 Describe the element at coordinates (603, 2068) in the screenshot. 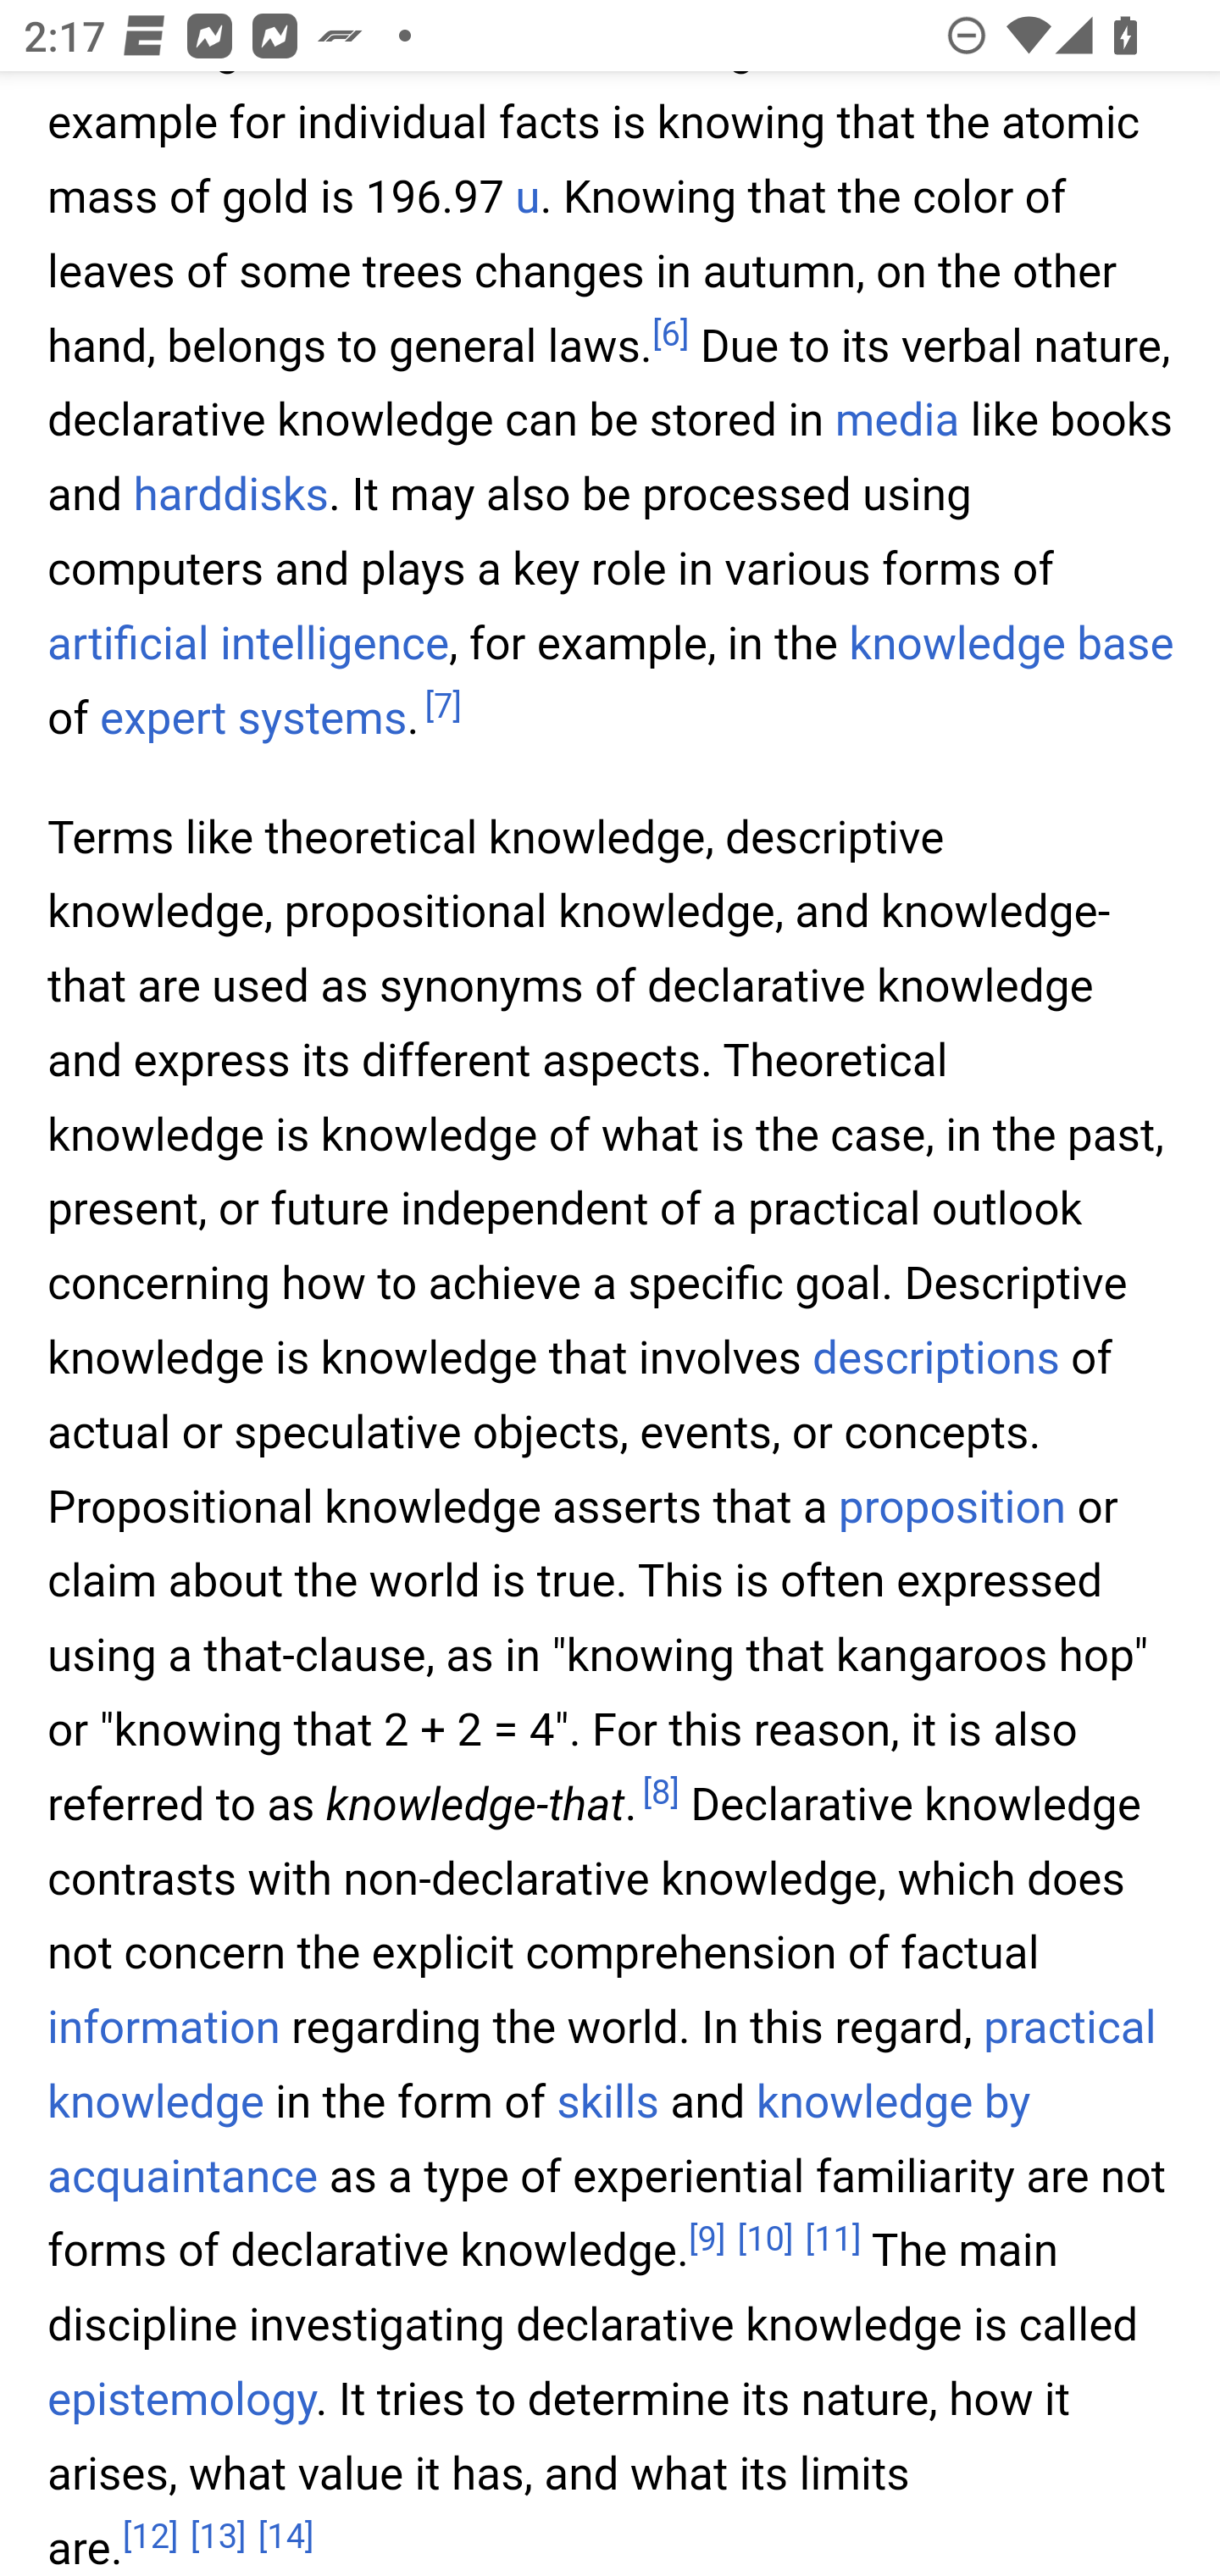

I see `practical knowledge` at that location.